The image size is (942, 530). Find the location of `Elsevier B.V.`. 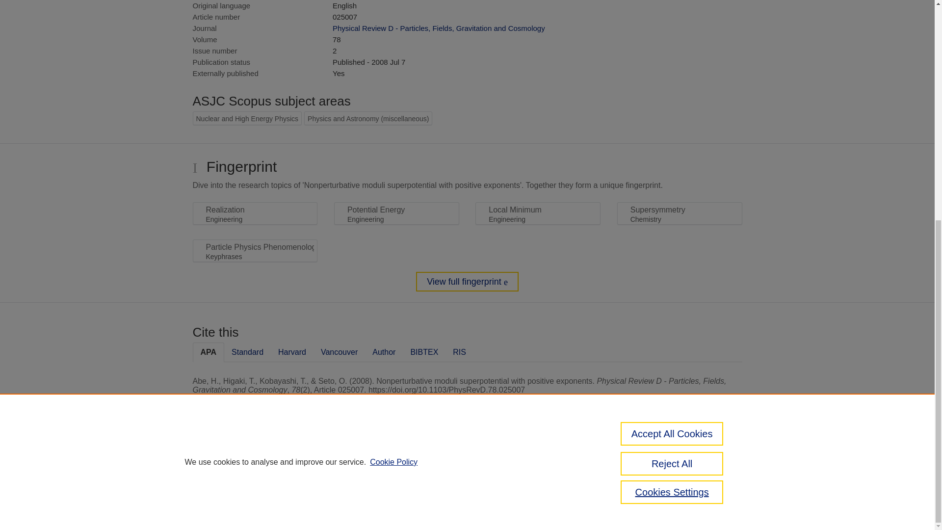

Elsevier B.V. is located at coordinates (328, 471).